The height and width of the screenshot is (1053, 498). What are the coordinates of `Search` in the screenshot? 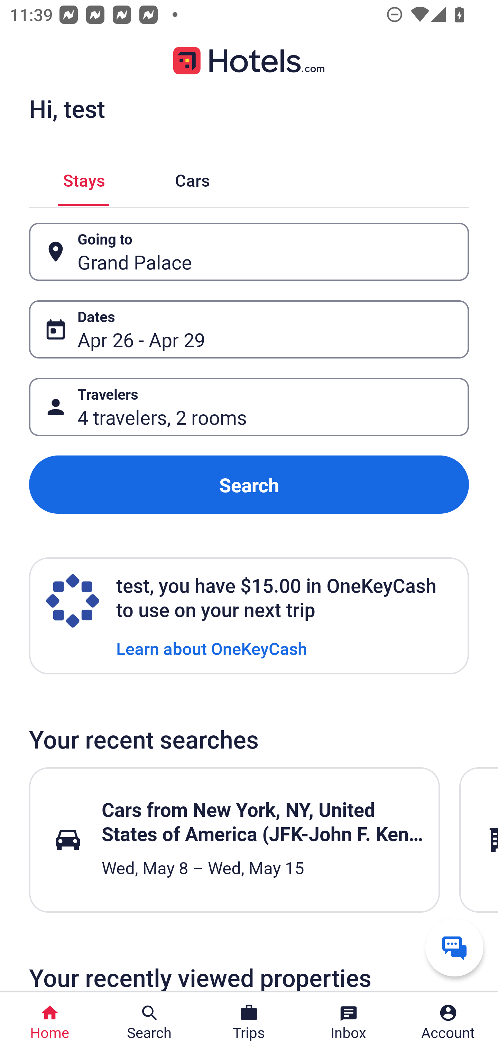 It's located at (249, 485).